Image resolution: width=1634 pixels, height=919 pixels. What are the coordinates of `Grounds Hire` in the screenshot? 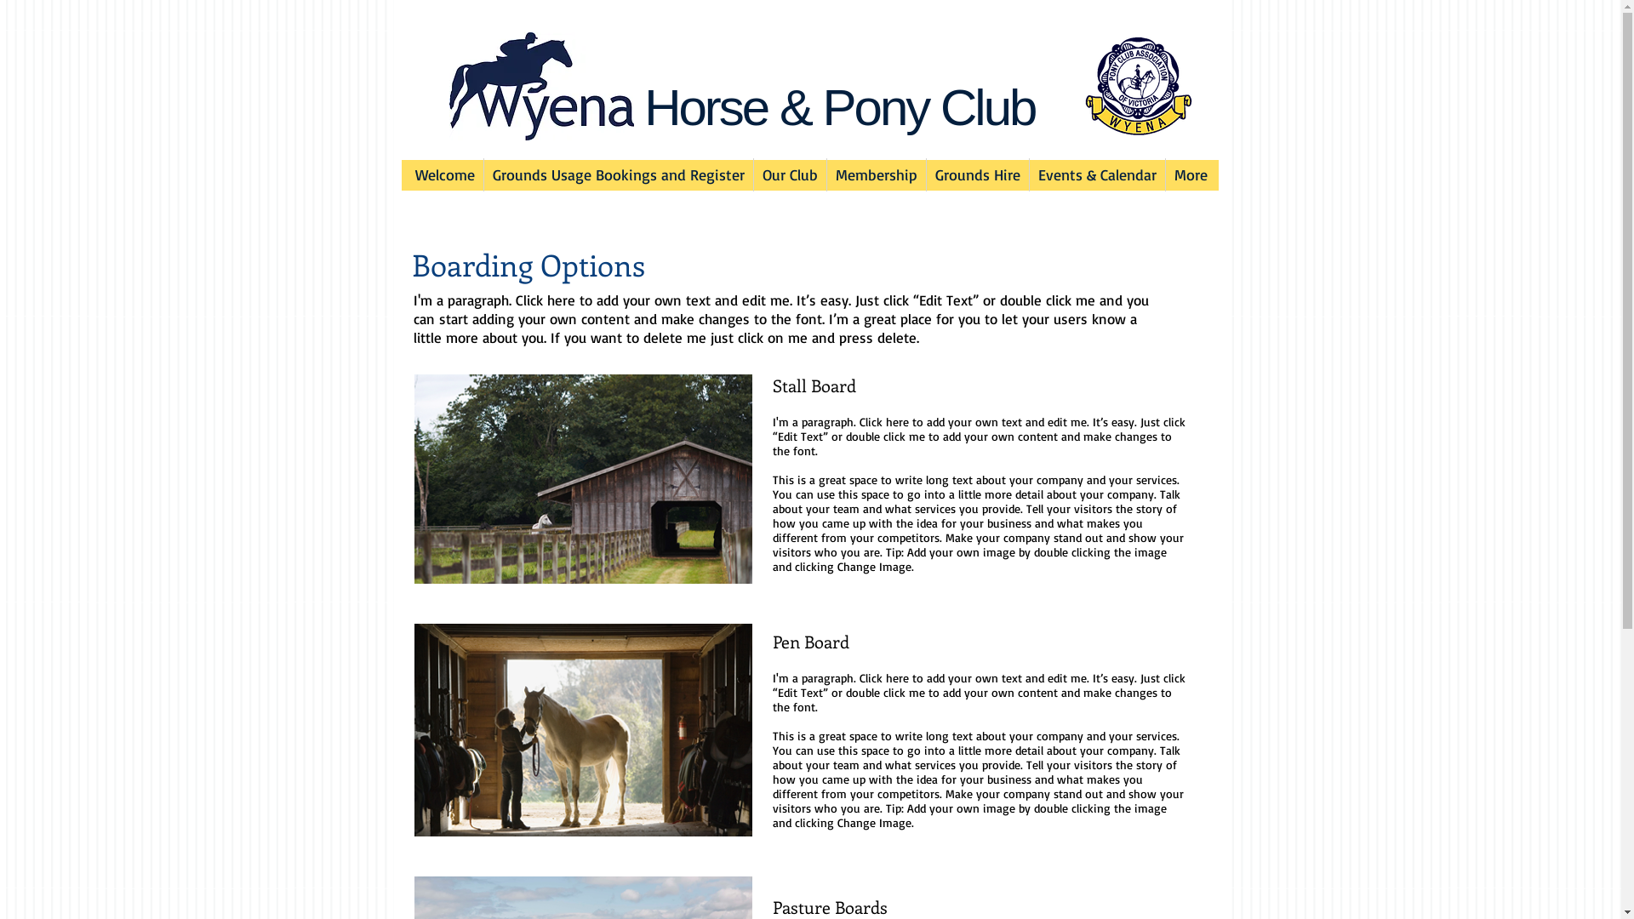 It's located at (978, 175).